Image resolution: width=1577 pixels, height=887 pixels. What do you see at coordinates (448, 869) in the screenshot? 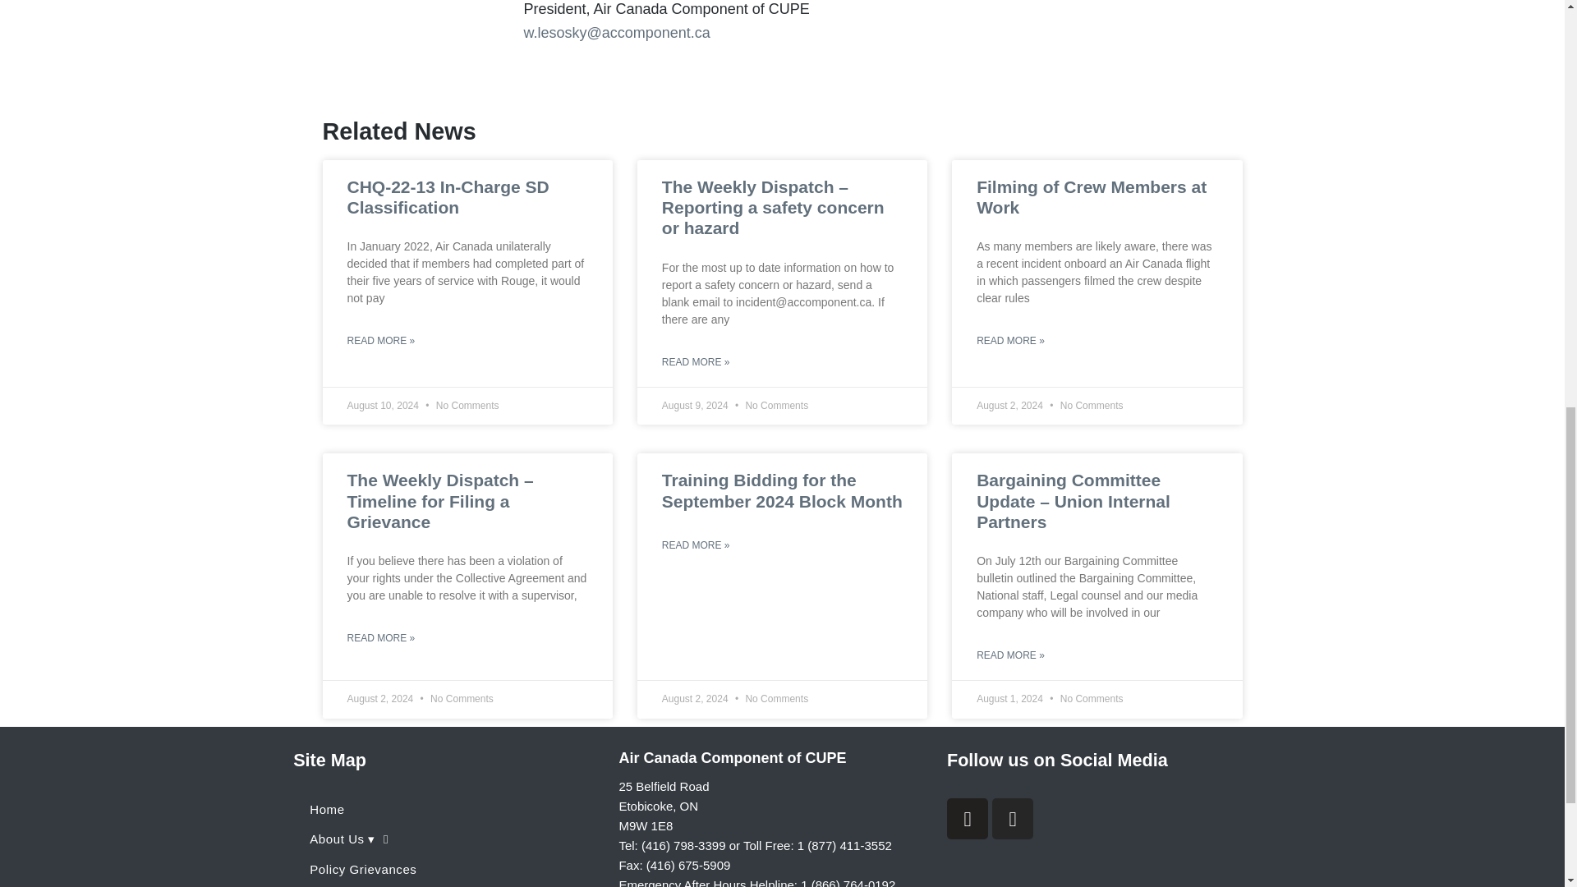
I see `Policy Grievances` at bounding box center [448, 869].